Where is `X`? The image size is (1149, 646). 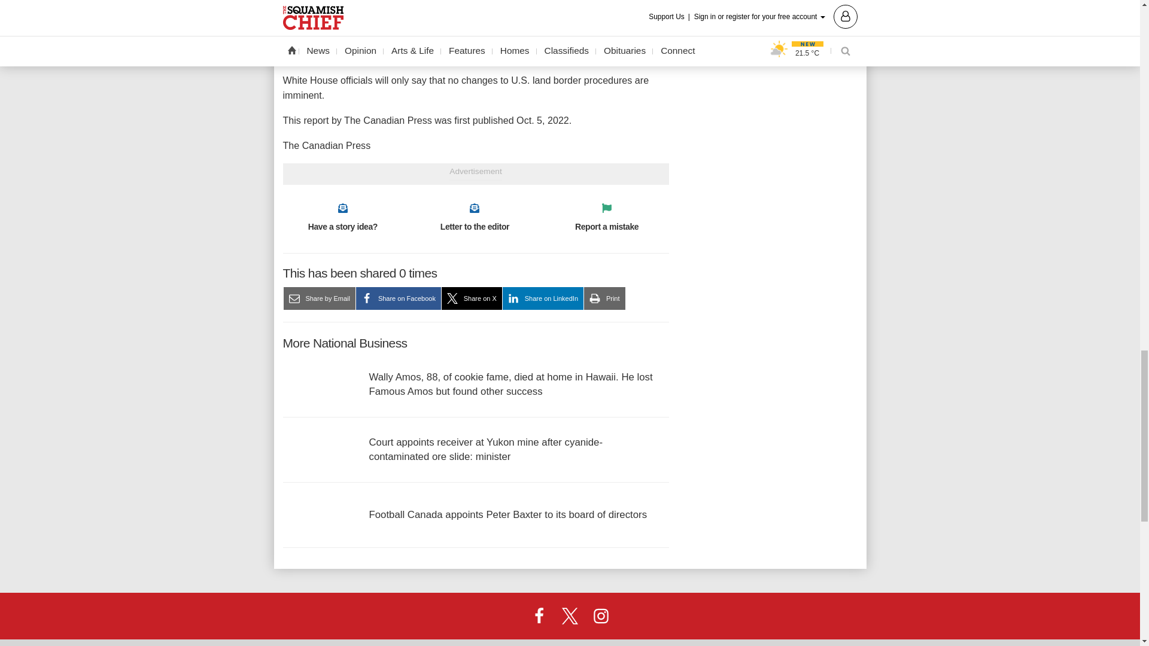
X is located at coordinates (569, 615).